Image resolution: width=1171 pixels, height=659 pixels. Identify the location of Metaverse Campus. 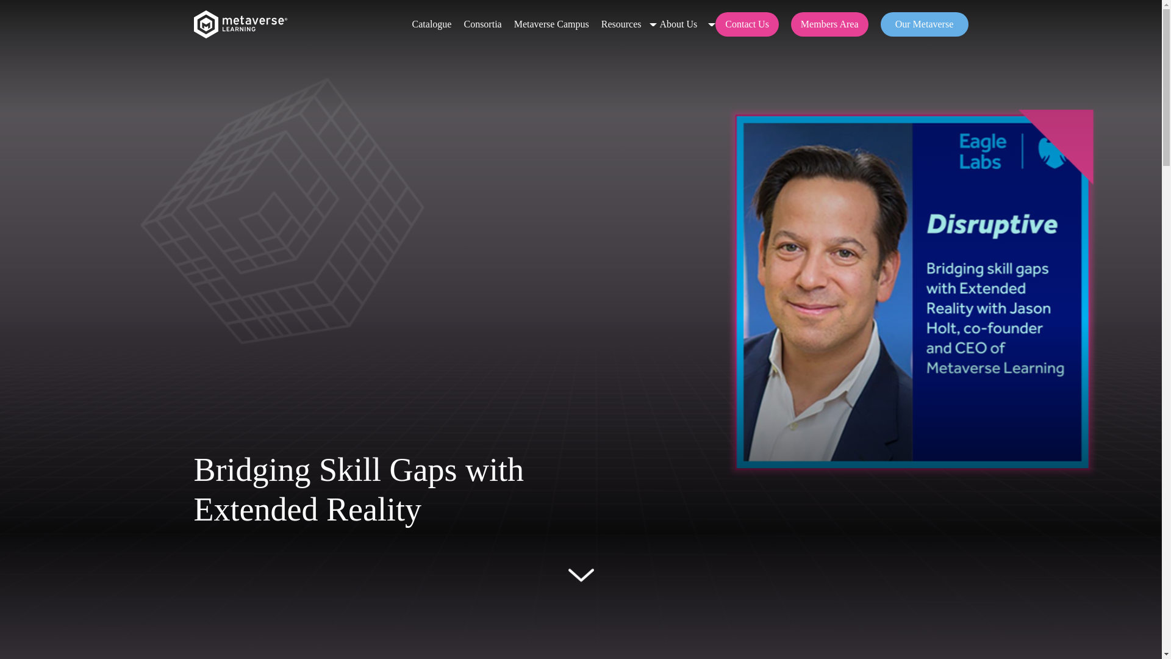
(551, 24).